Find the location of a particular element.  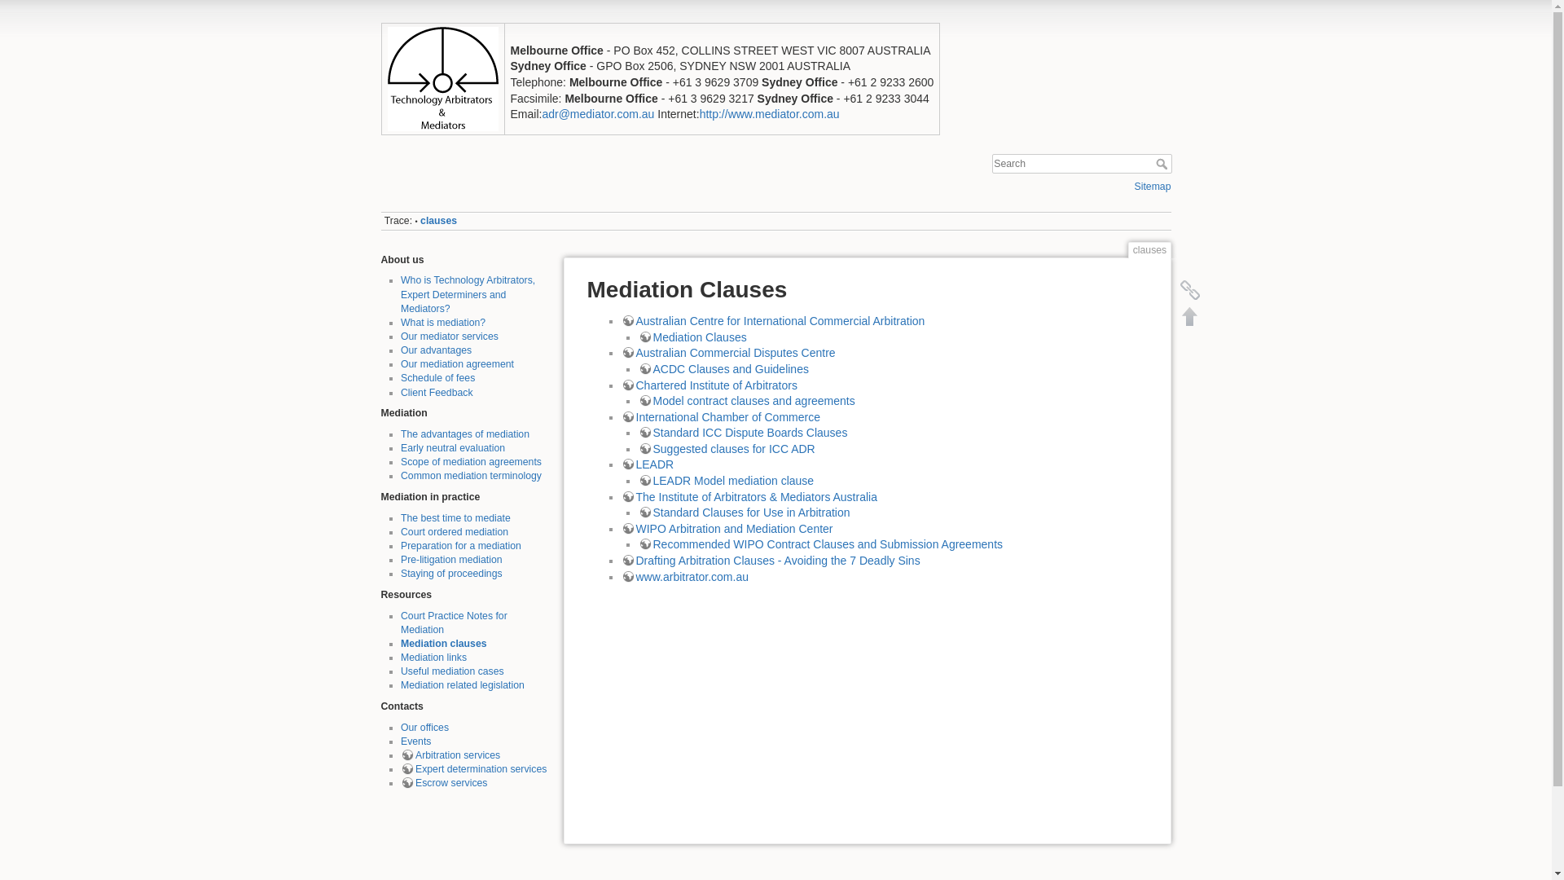

Escrow services is located at coordinates (444, 783).